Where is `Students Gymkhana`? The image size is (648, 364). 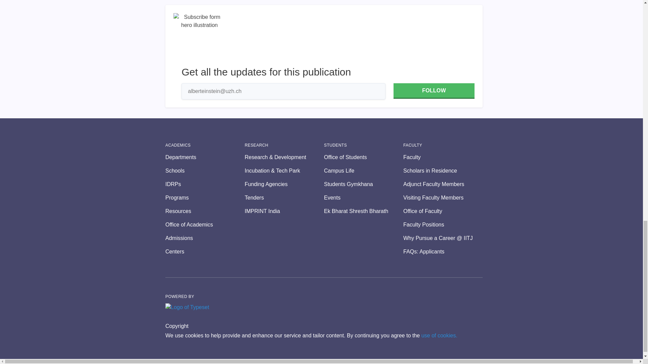 Students Gymkhana is located at coordinates (363, 184).